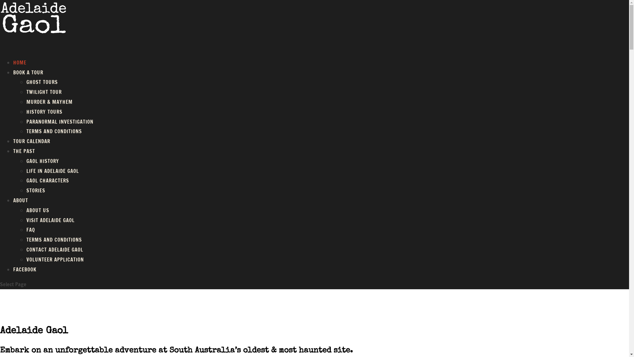  I want to click on GHOST TOURS, so click(42, 82).